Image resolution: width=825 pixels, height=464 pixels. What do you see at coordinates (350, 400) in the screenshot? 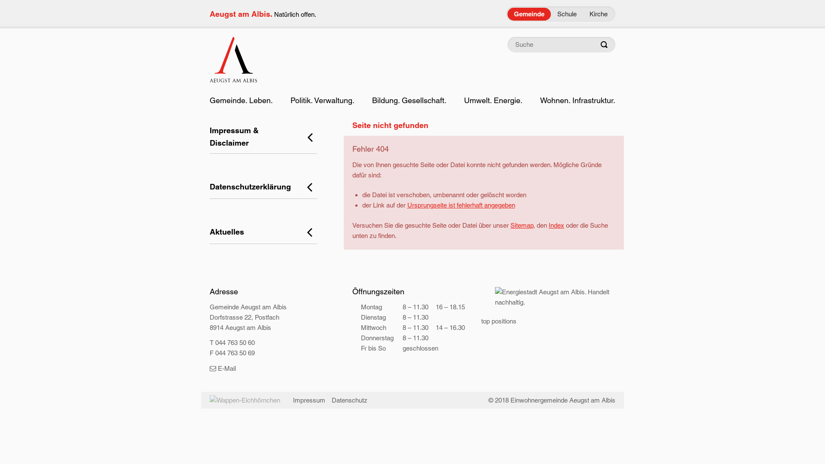
I see `Datenschutz` at bounding box center [350, 400].